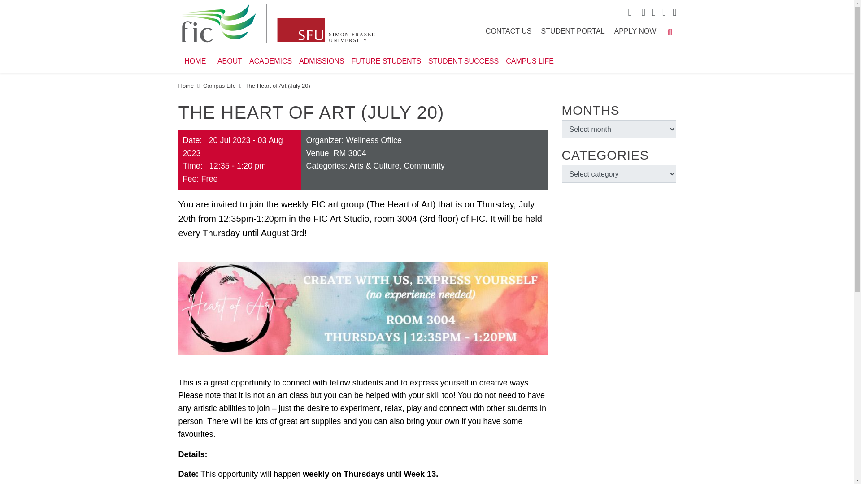 This screenshot has height=484, width=861. Describe the element at coordinates (319, 59) in the screenshot. I see `ADMISSIONS` at that location.